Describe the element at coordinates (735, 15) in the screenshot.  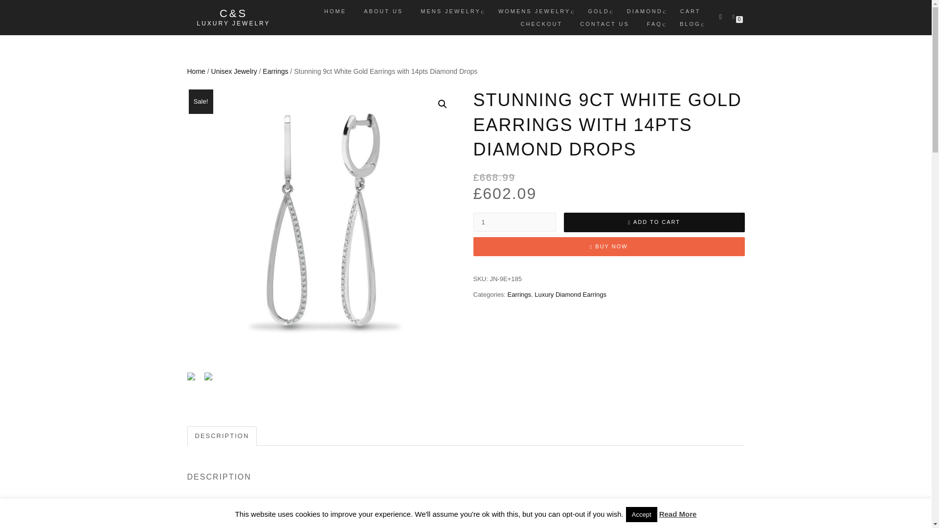
I see `View your shopping cart` at that location.